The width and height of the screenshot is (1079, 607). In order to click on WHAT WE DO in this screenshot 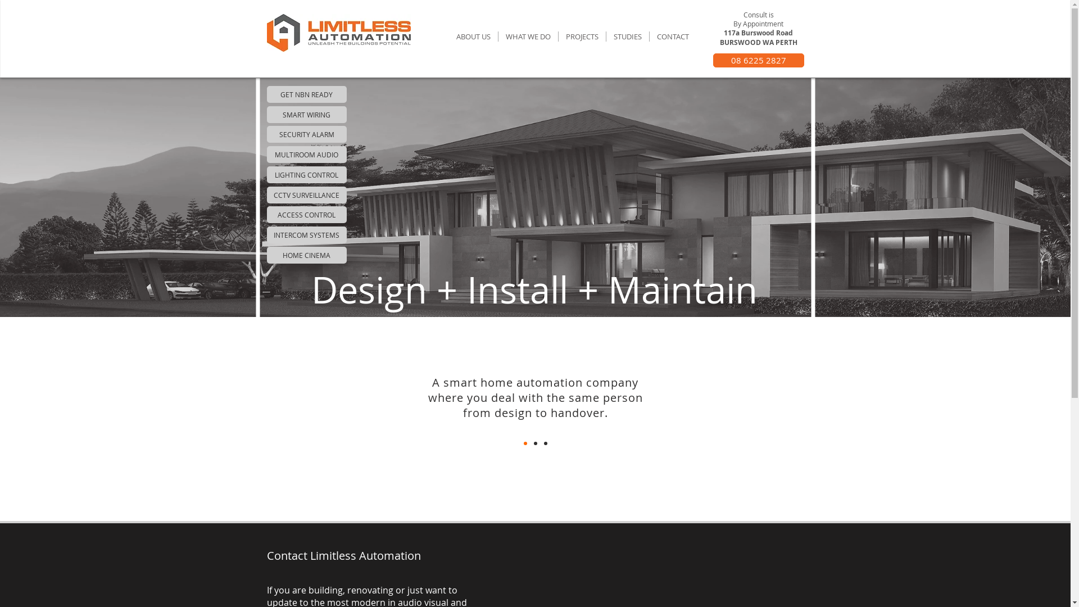, I will do `click(528, 37)`.